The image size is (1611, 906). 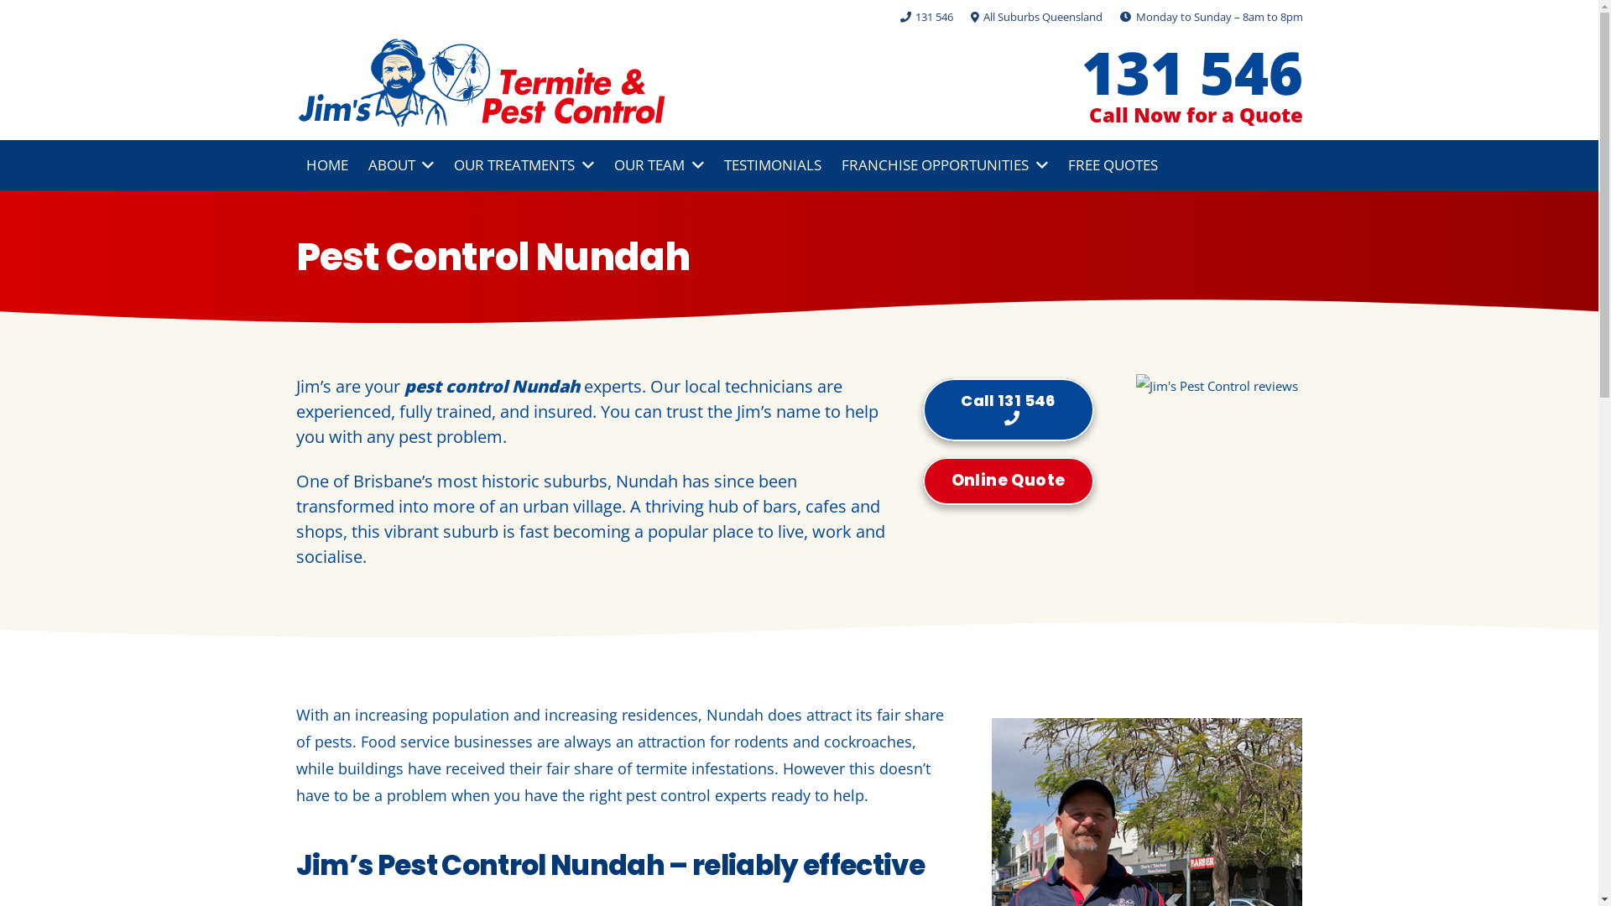 I want to click on 131 546, so click(x=1192, y=72).